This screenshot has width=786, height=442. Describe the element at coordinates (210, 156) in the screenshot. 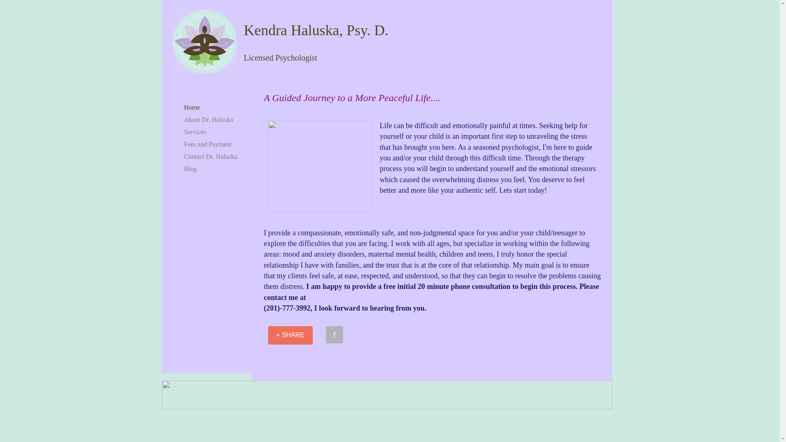

I see `Contact Dr. Haluska` at that location.